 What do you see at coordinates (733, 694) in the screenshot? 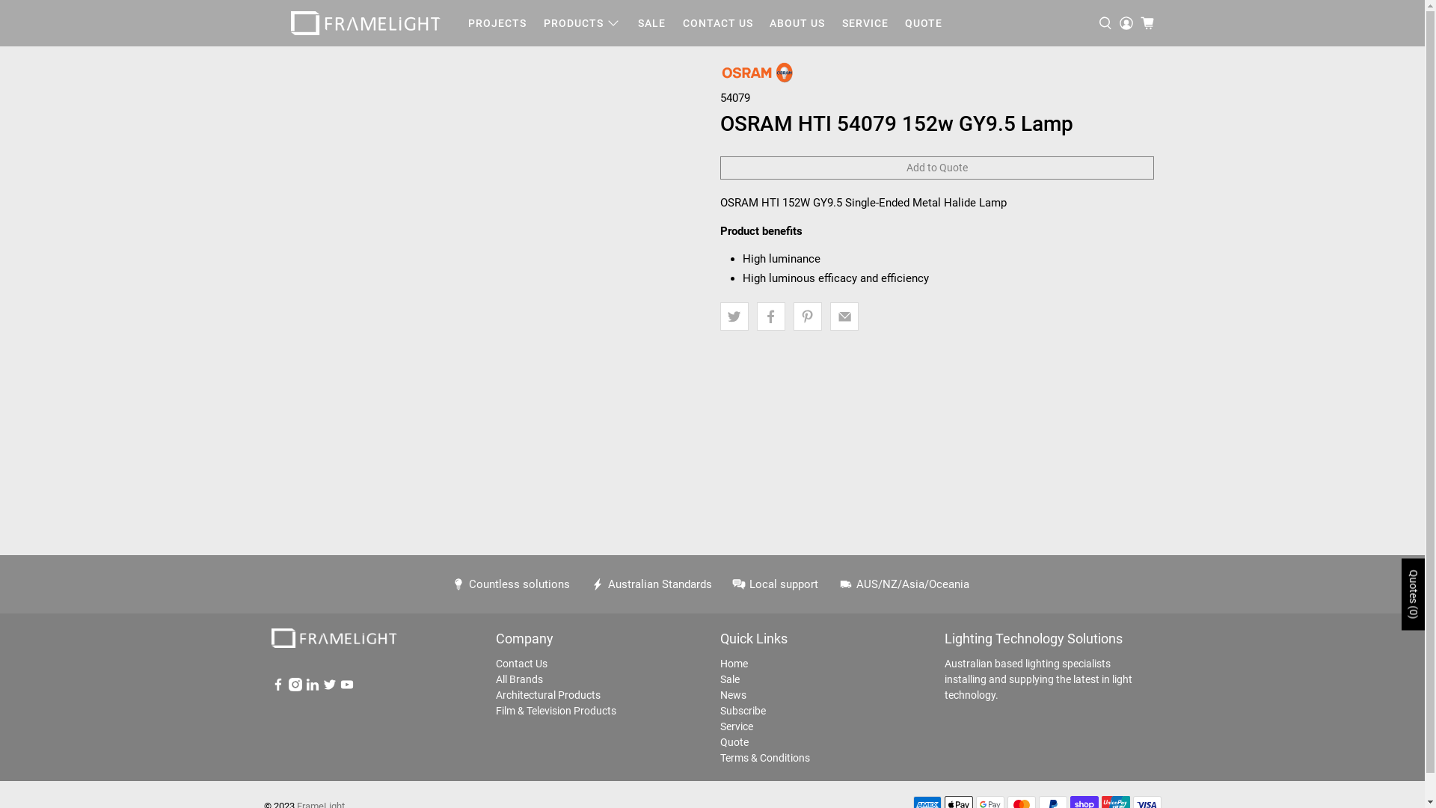
I see `News` at bounding box center [733, 694].